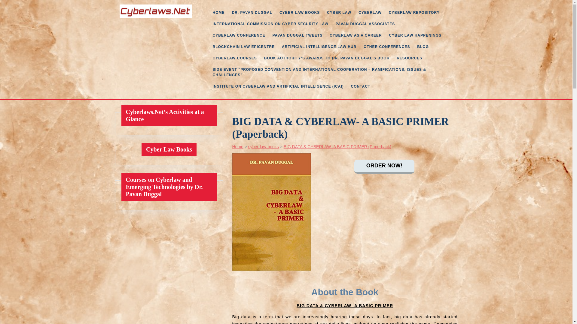 This screenshot has height=324, width=577. I want to click on HOME, so click(219, 12).